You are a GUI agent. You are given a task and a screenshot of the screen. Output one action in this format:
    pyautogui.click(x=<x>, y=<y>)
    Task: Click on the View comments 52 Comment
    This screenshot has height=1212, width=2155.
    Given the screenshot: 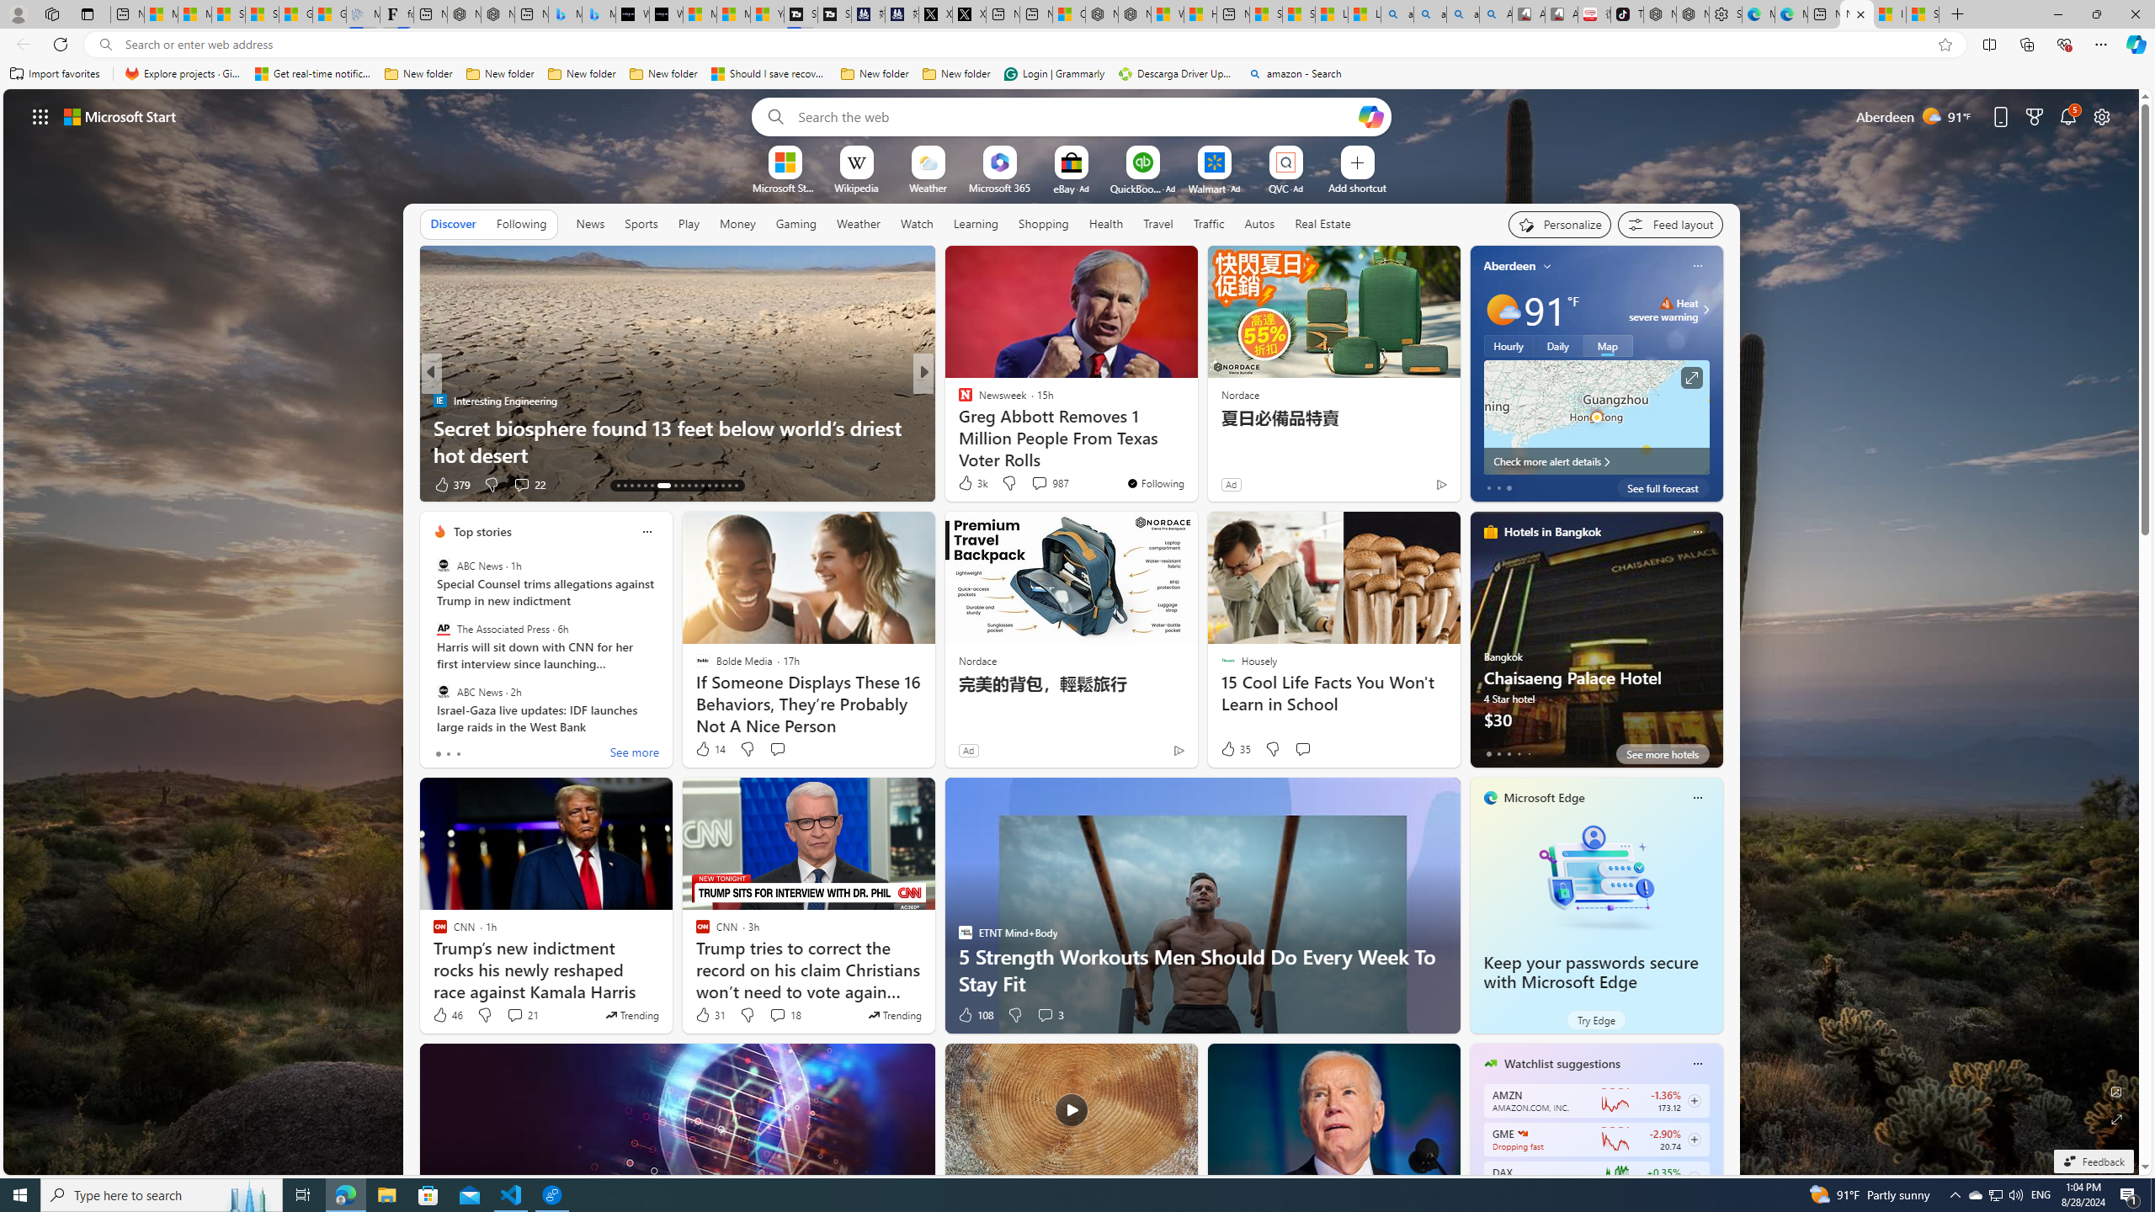 What is the action you would take?
    pyautogui.click(x=1034, y=484)
    